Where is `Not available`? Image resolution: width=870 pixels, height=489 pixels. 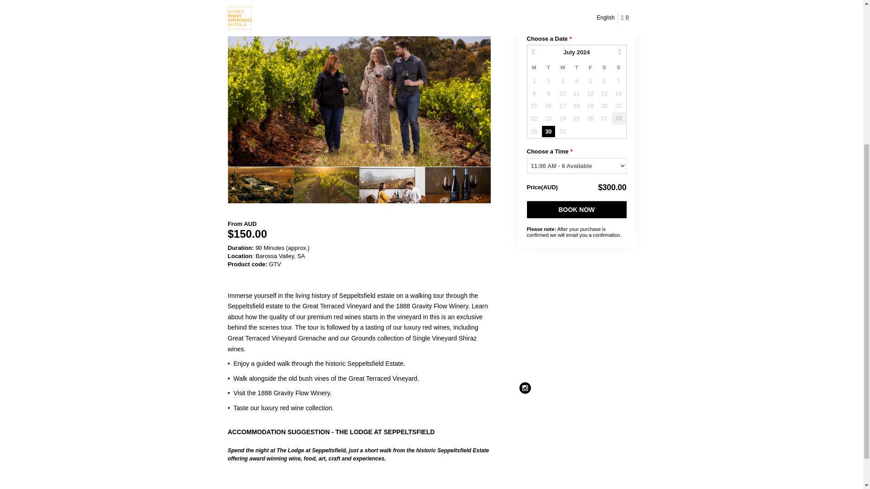 Not available is located at coordinates (576, 81).